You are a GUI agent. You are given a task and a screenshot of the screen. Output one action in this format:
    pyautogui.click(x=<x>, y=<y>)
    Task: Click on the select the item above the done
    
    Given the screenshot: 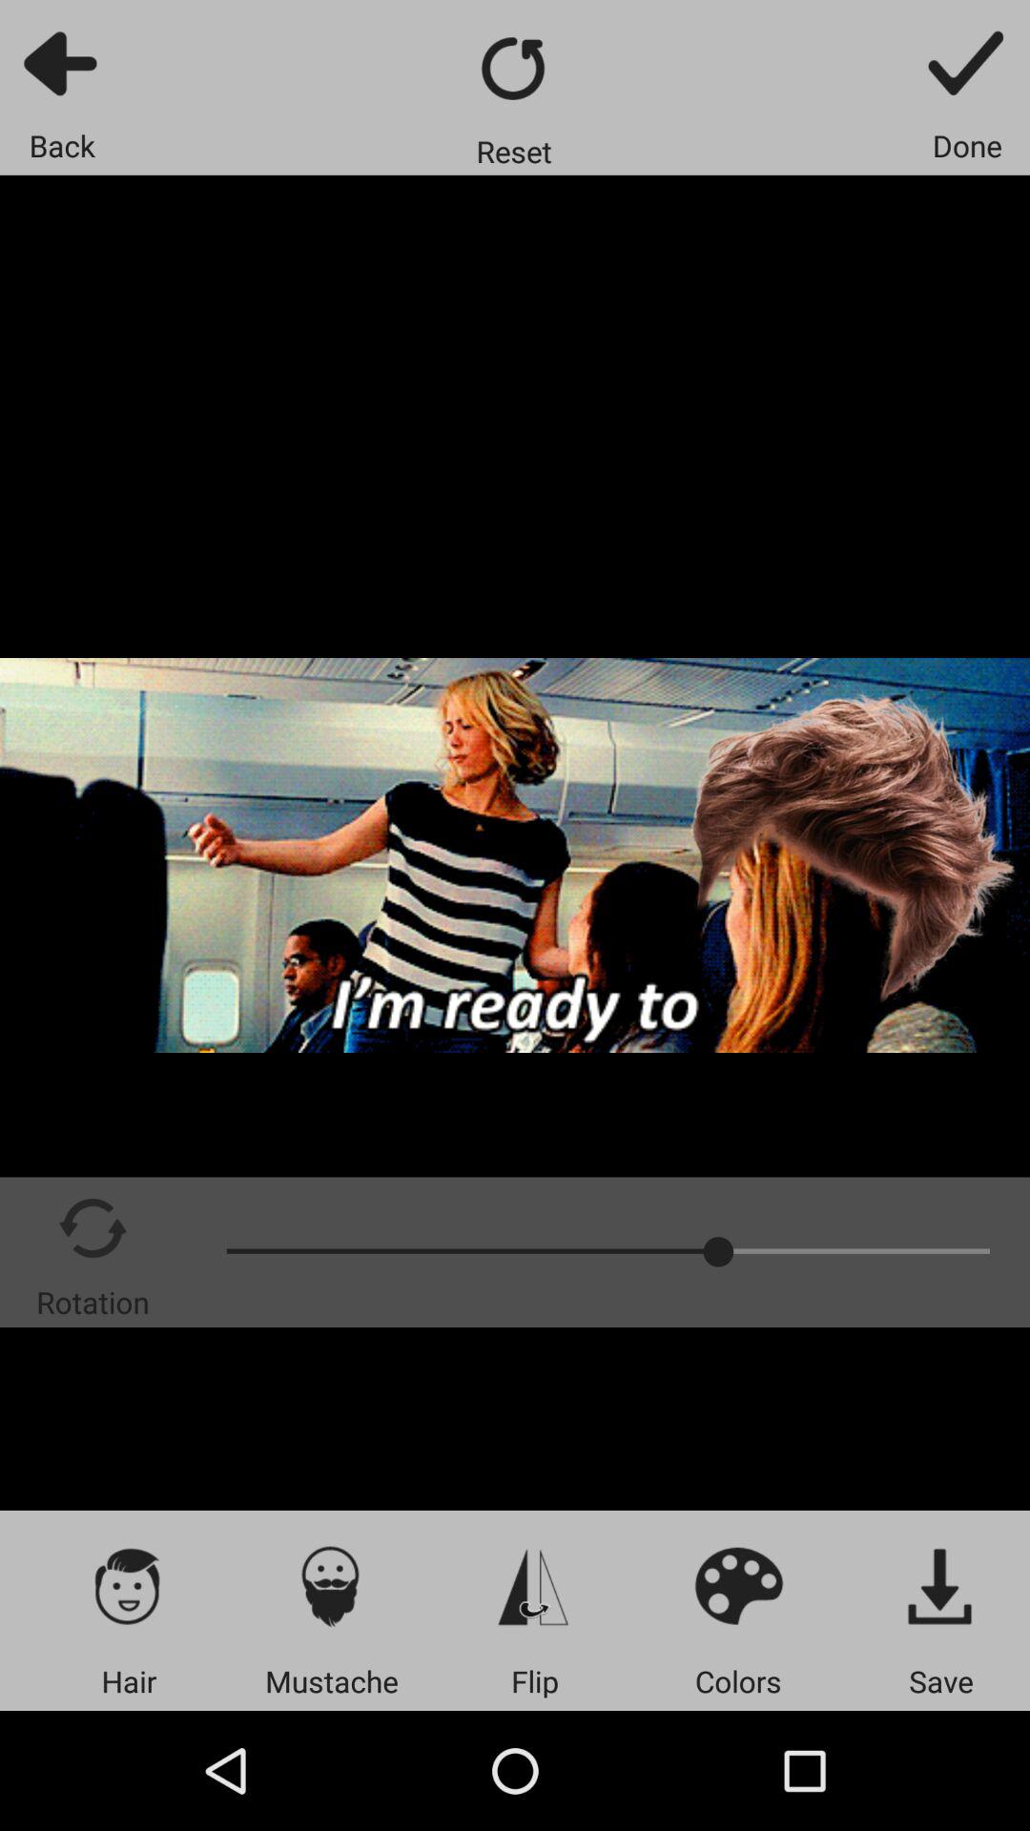 What is the action you would take?
    pyautogui.click(x=967, y=63)
    